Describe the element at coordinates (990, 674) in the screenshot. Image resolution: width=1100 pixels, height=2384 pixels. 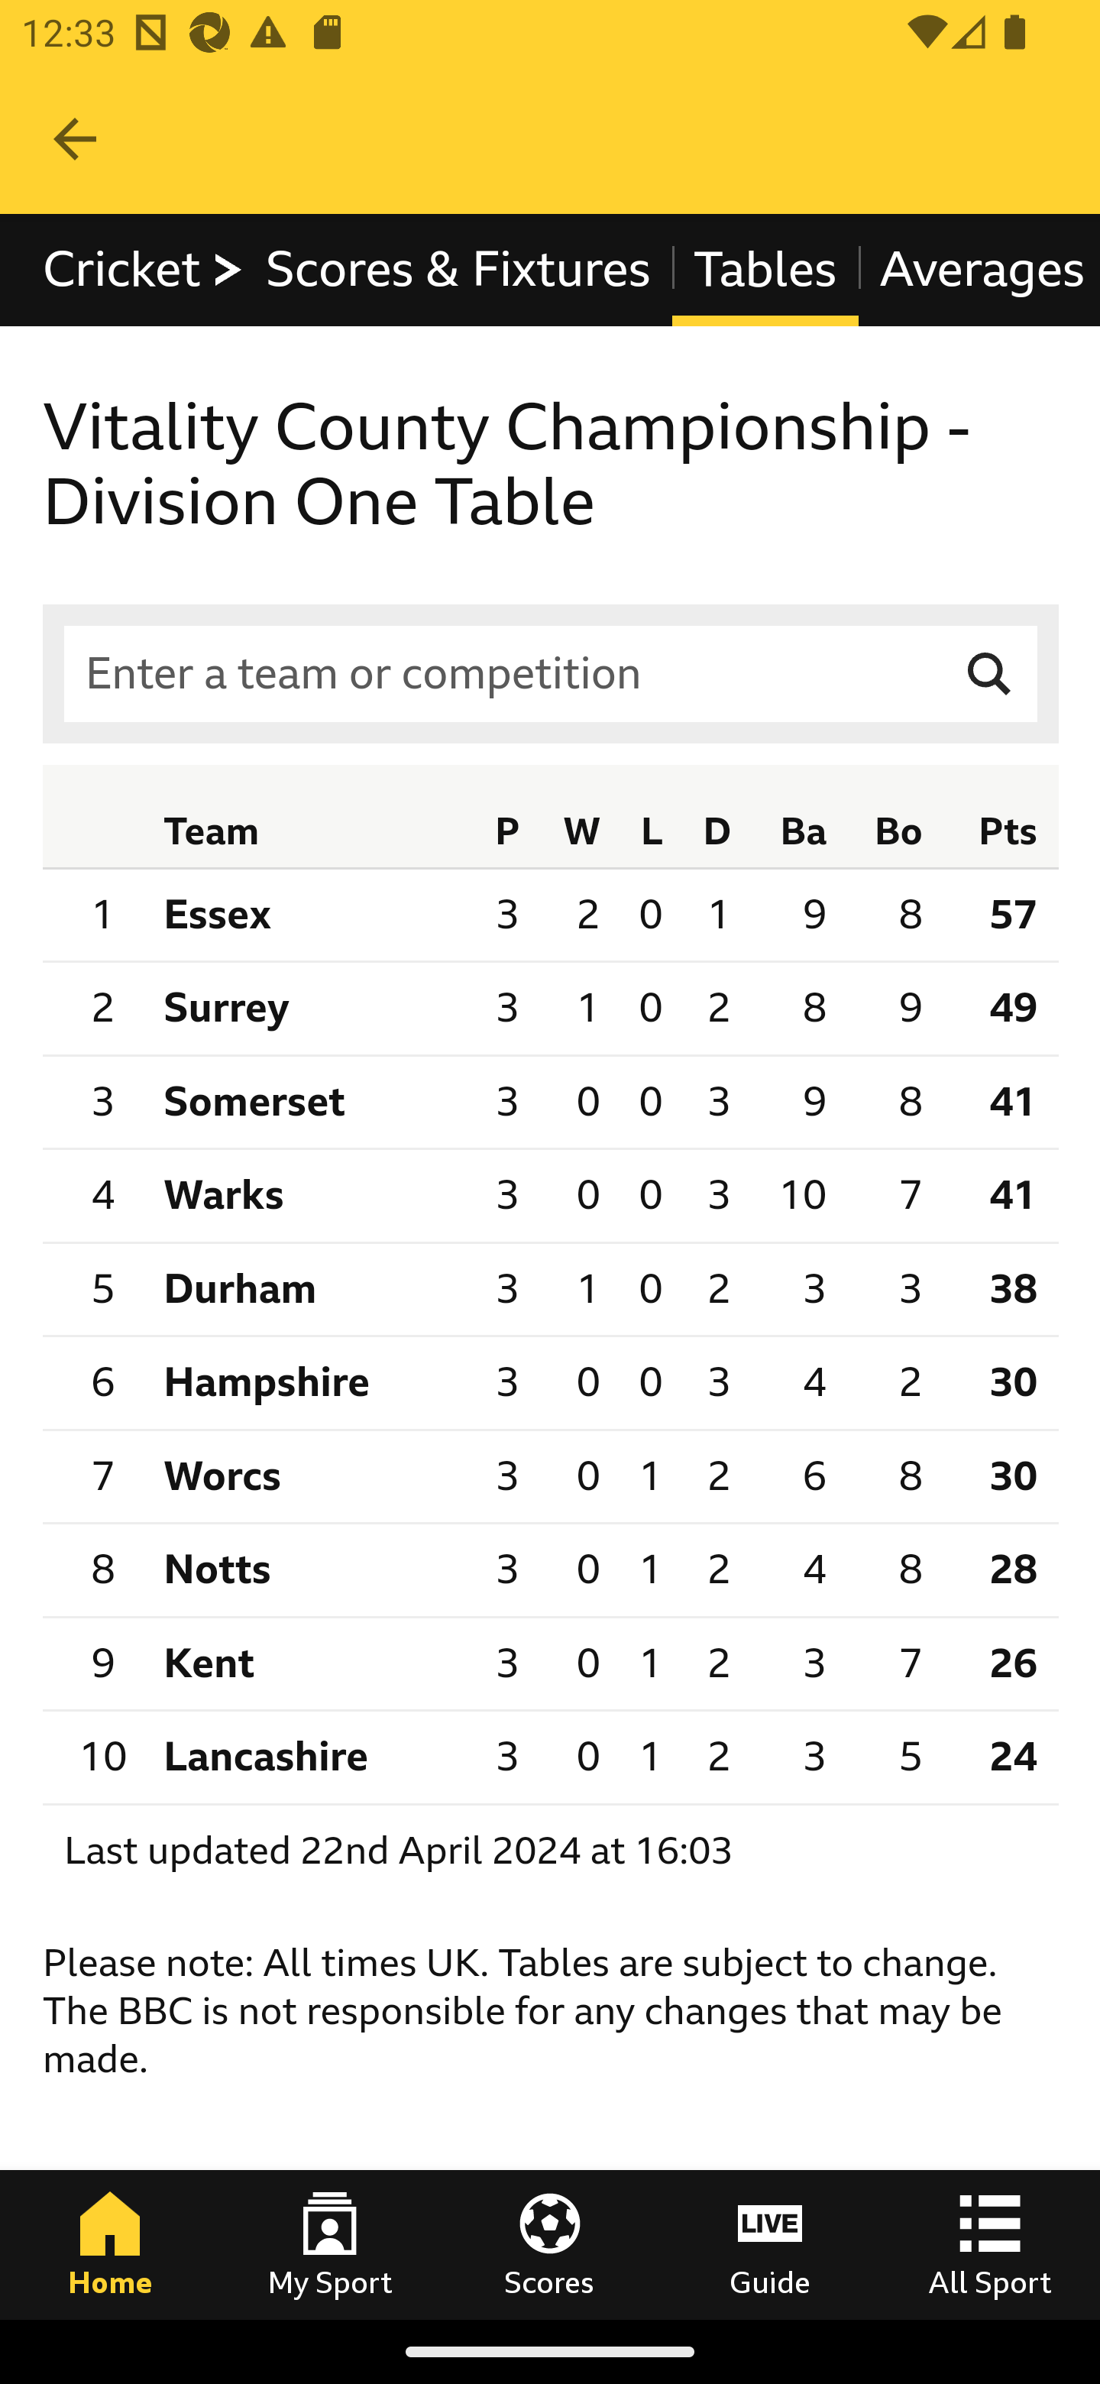
I see `Search` at that location.